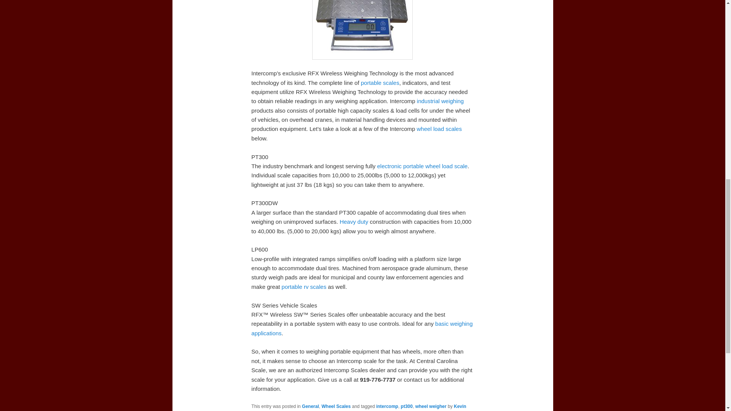 This screenshot has width=731, height=411. Describe the element at coordinates (440, 101) in the screenshot. I see `industrial weighing` at that location.